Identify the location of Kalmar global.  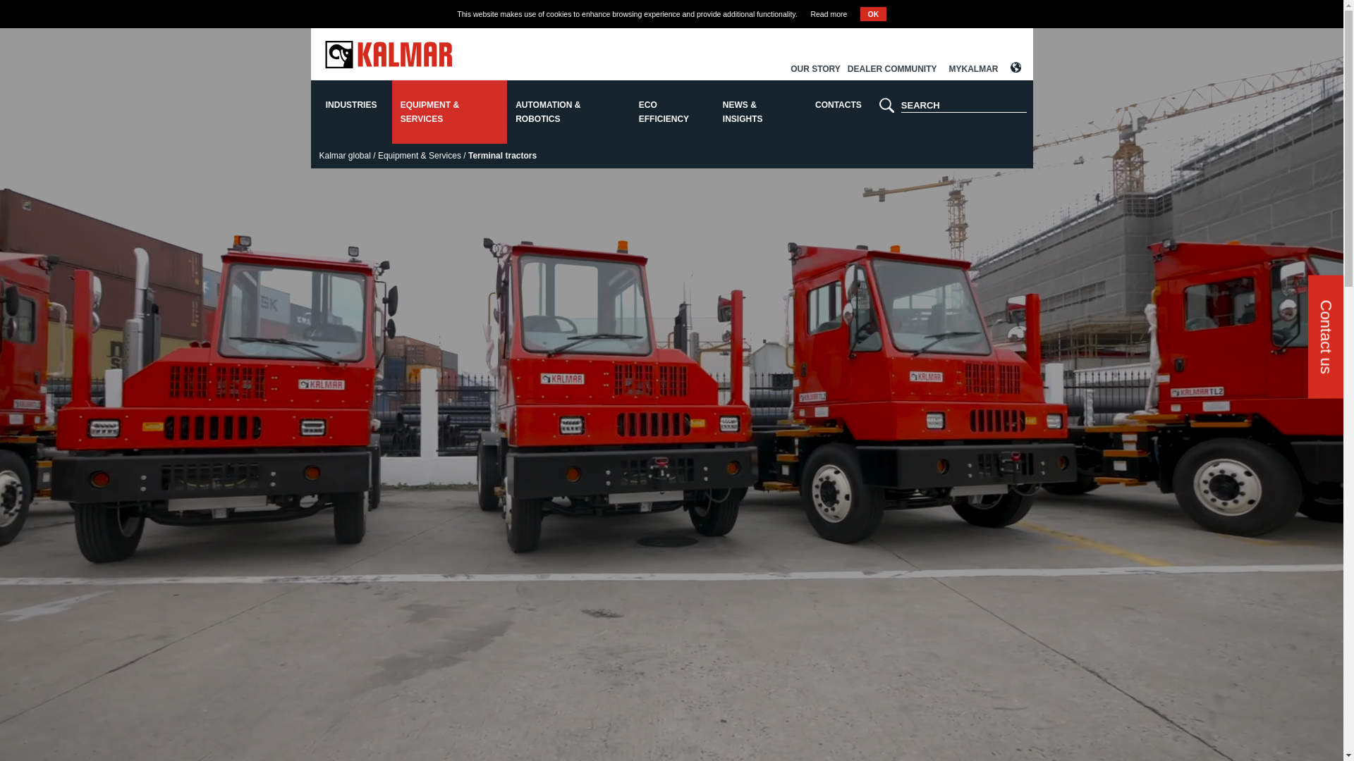
(344, 156).